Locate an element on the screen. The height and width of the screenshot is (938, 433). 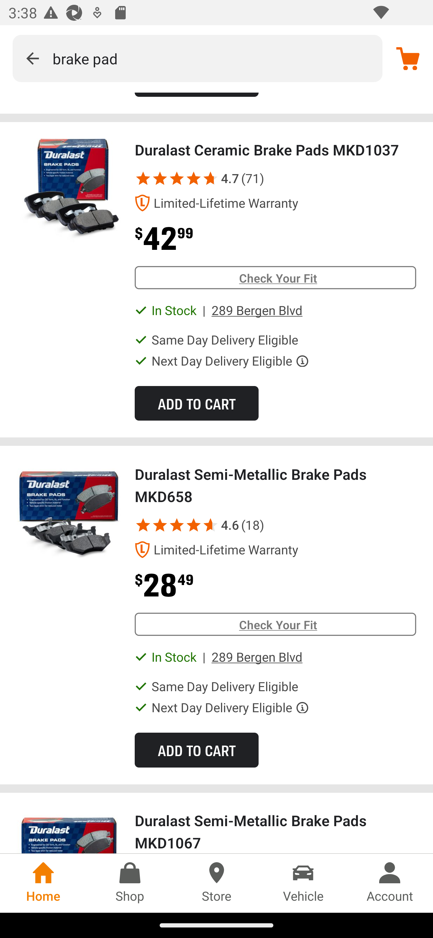
Duralast Semi-Metallic Brake Pads MKD658 is located at coordinates (69, 516).